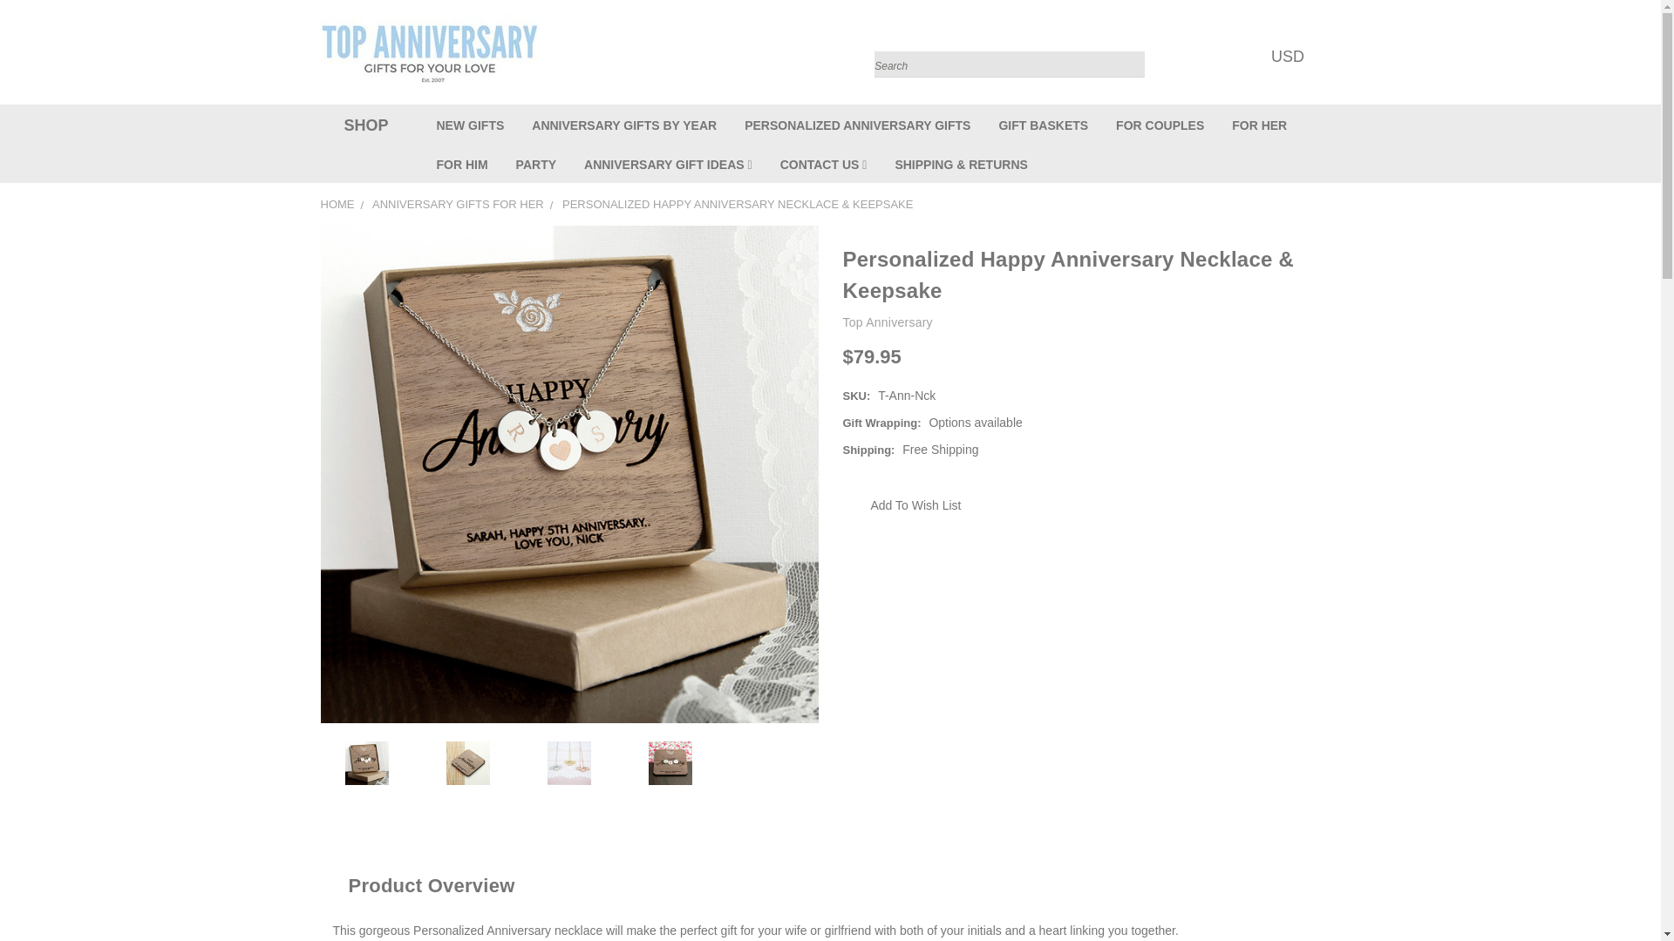 The height and width of the screenshot is (941, 1674). I want to click on Currency Selector, so click(1292, 56).